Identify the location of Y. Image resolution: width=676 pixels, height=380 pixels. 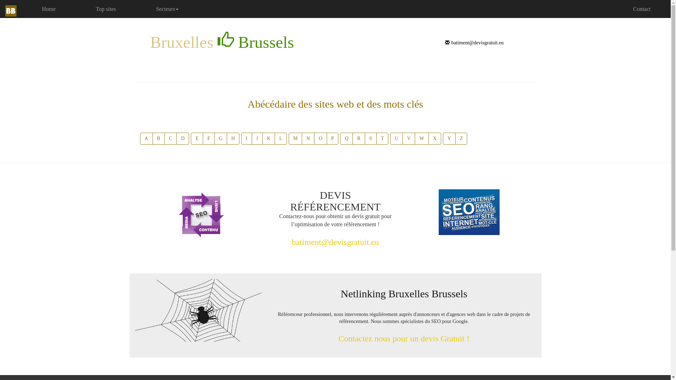
(449, 139).